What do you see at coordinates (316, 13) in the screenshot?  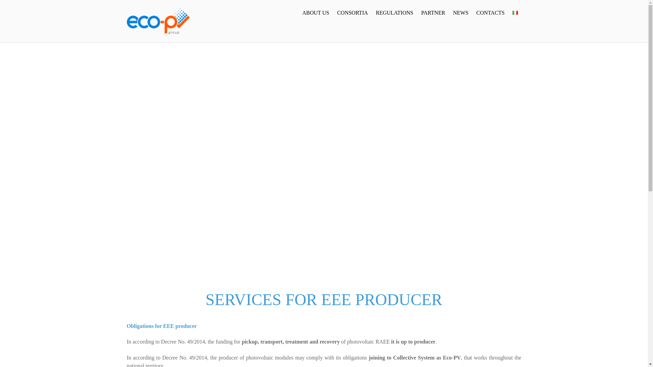 I see `ABOUT US` at bounding box center [316, 13].